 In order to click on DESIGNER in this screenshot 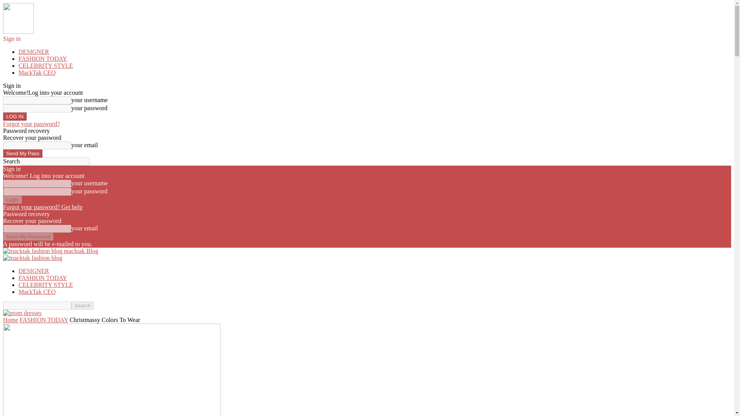, I will do `click(34, 52)`.